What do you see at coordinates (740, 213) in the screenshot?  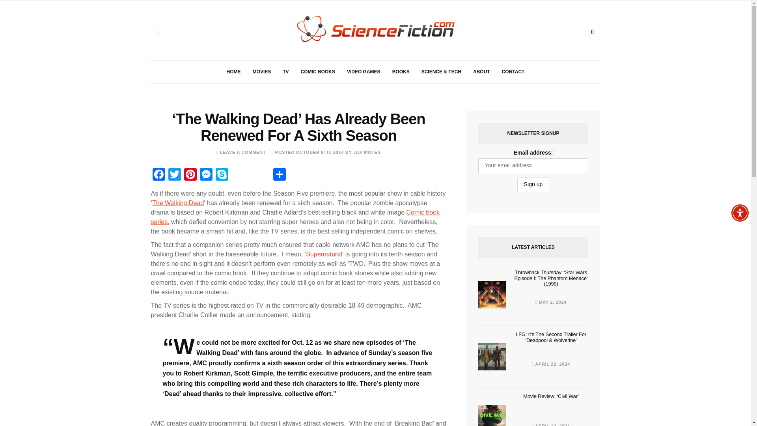 I see `Accessibility Menu` at bounding box center [740, 213].